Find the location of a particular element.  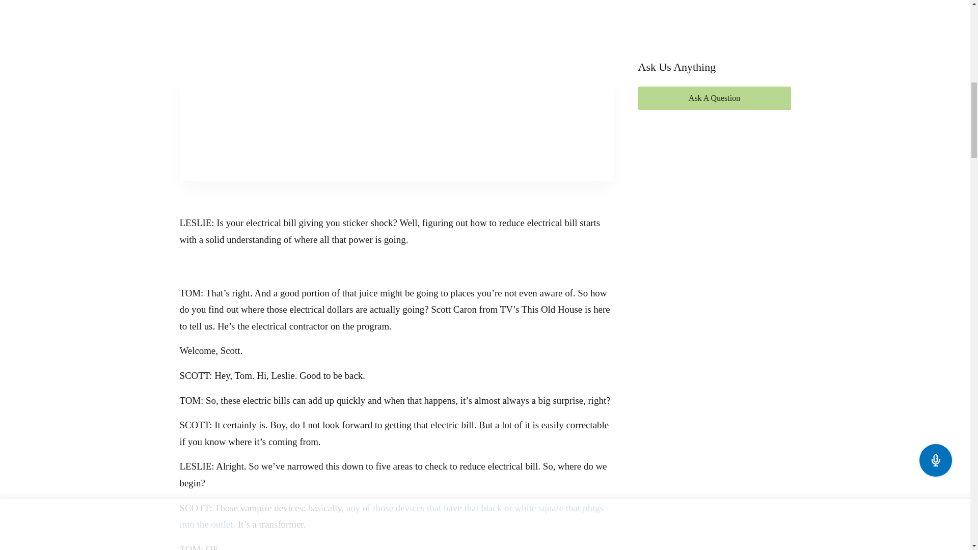

Chartable is located at coordinates (542, 193).